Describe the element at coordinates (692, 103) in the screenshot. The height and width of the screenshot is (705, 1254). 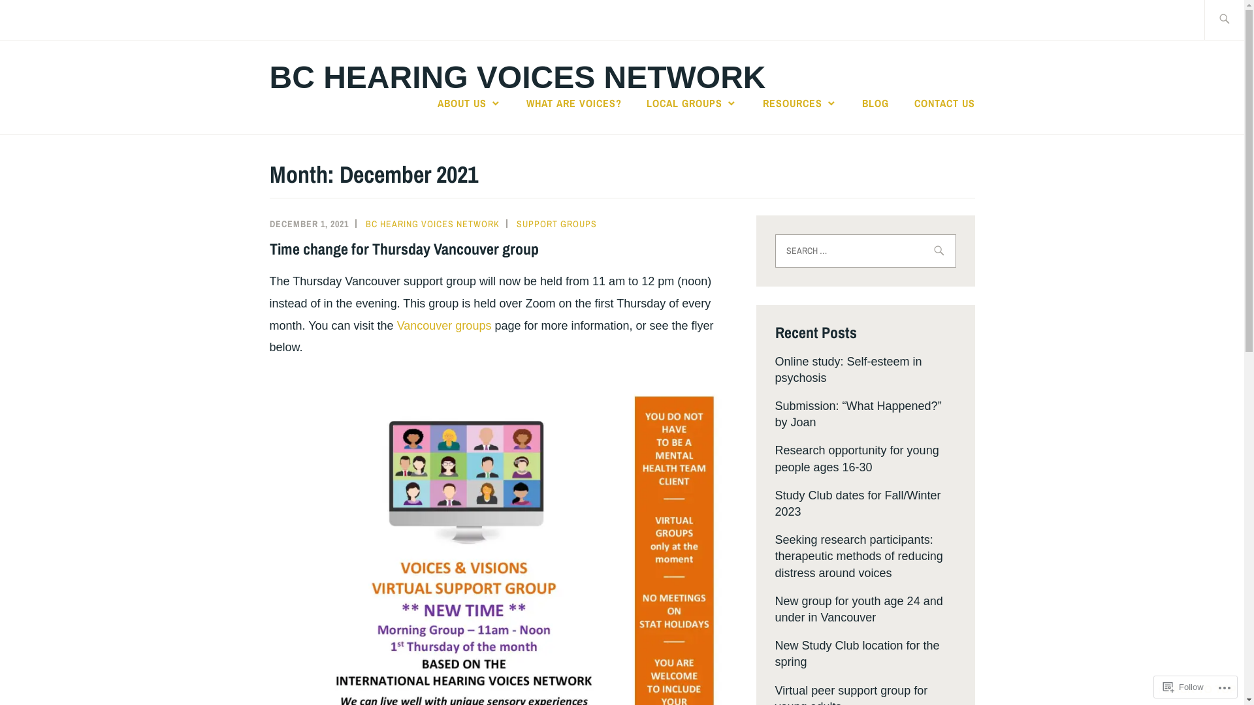
I see `LOCAL GROUPS` at that location.